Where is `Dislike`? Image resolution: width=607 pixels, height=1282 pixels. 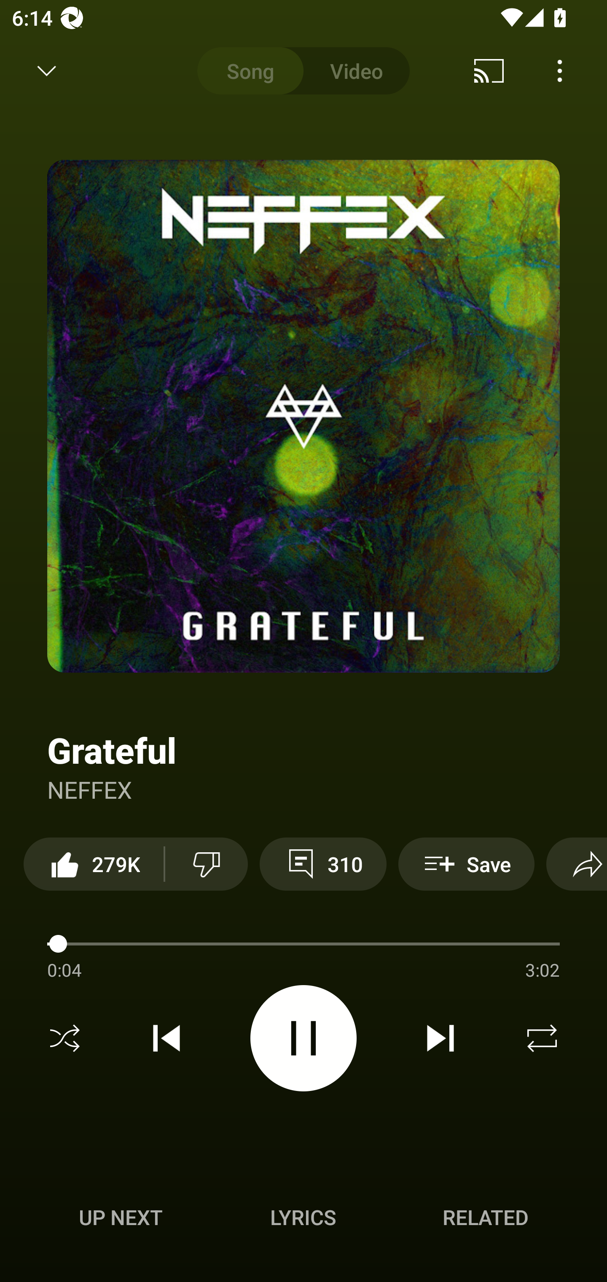 Dislike is located at coordinates (206, 864).